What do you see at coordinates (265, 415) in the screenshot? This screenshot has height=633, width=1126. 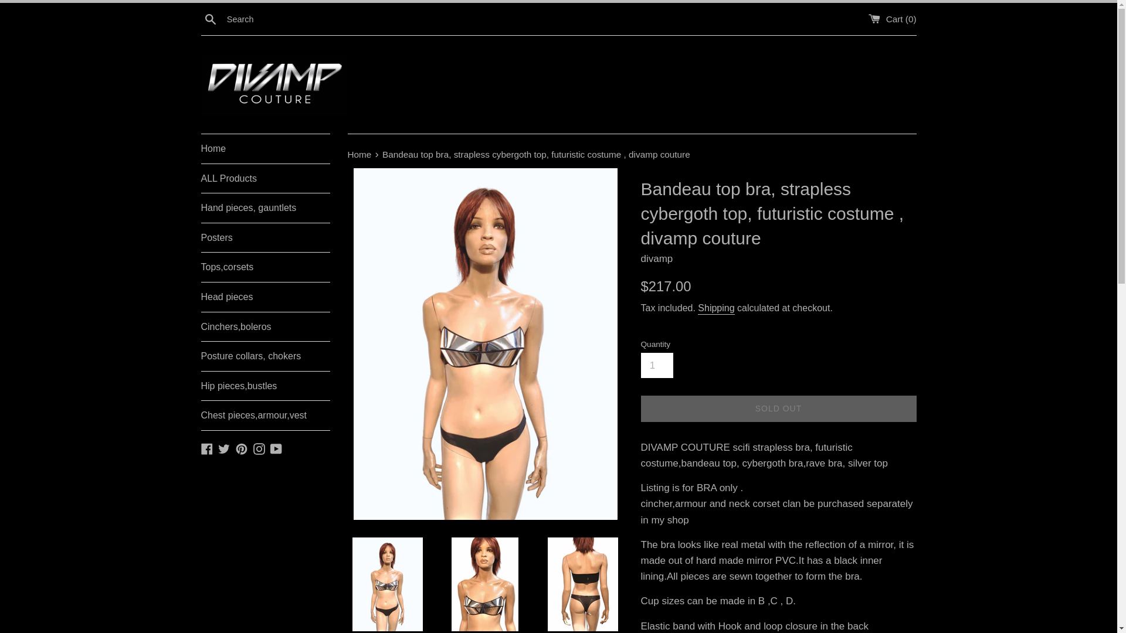 I see `Chest pieces,armour,vest` at bounding box center [265, 415].